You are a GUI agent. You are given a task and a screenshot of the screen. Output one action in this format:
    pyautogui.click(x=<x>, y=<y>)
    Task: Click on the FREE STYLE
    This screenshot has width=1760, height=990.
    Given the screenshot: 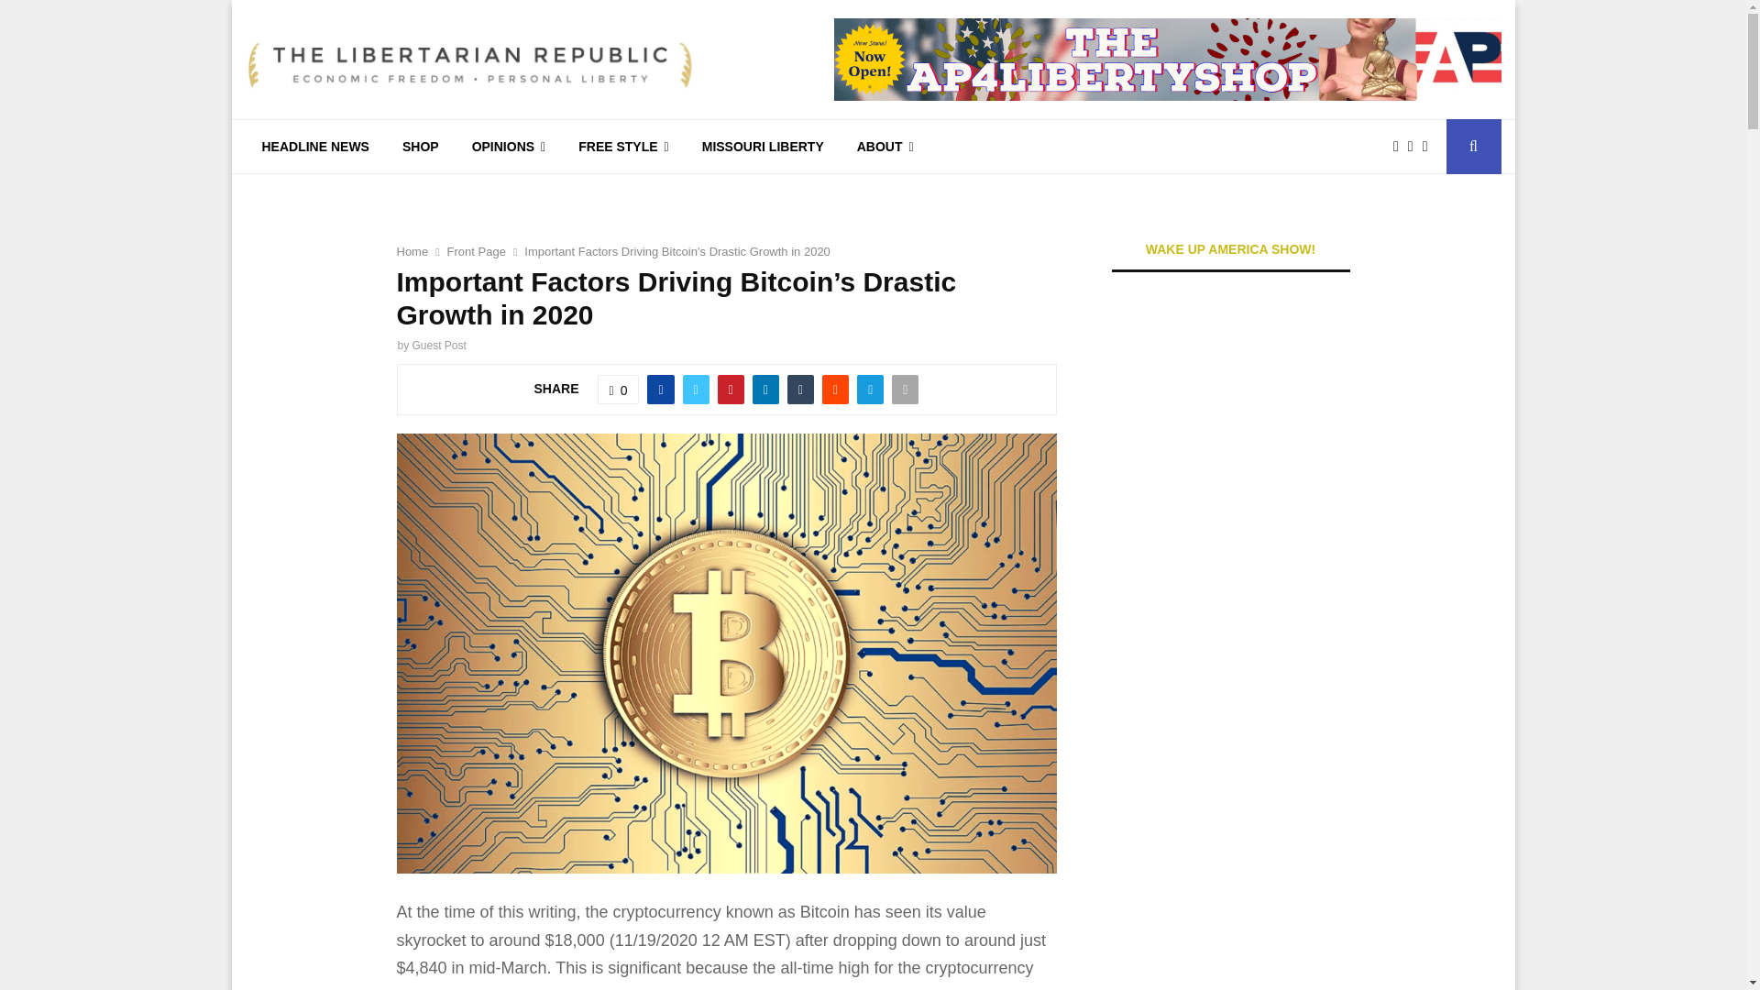 What is the action you would take?
    pyautogui.click(x=622, y=147)
    